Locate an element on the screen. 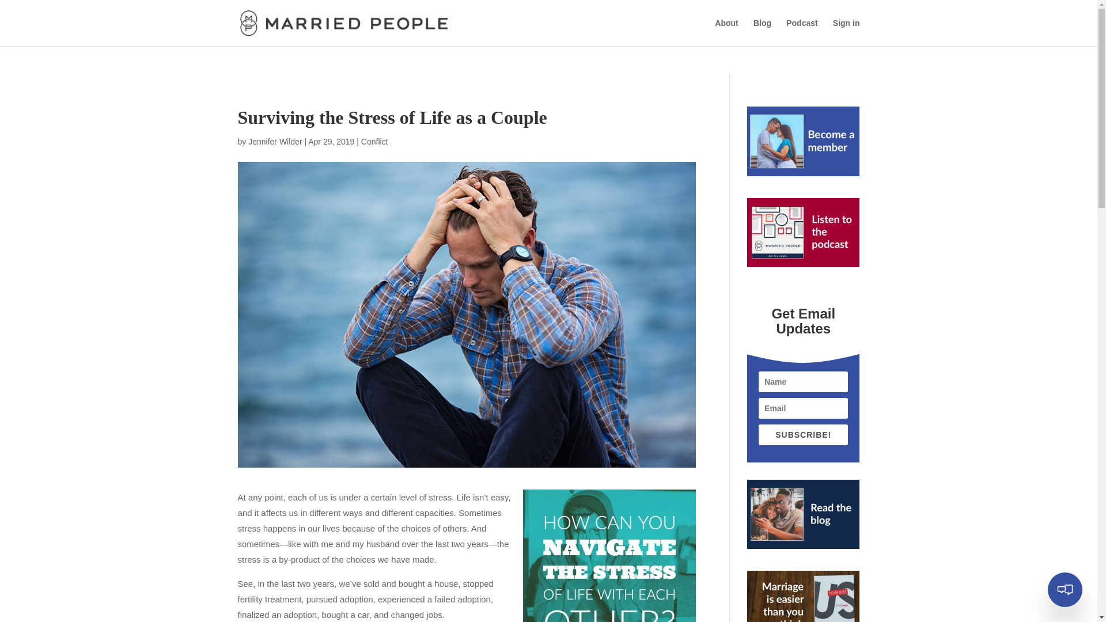 This screenshot has width=1106, height=622. Podcast is located at coordinates (802, 32).